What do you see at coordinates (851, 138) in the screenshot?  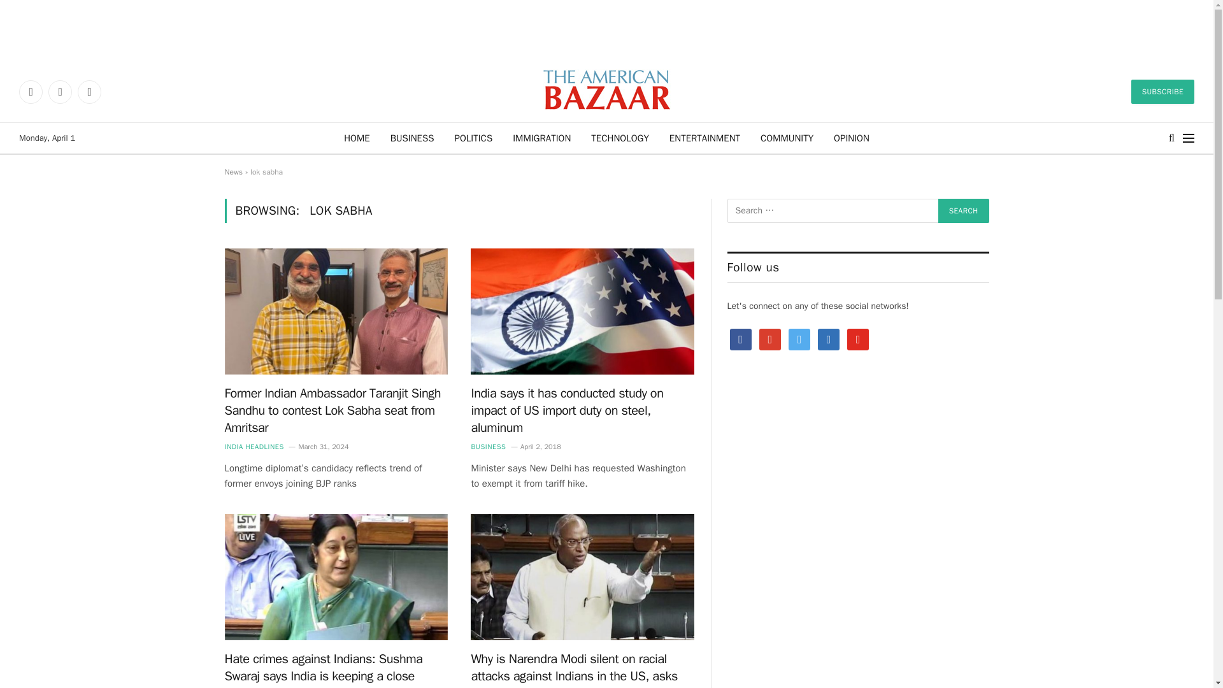 I see `OPINION` at bounding box center [851, 138].